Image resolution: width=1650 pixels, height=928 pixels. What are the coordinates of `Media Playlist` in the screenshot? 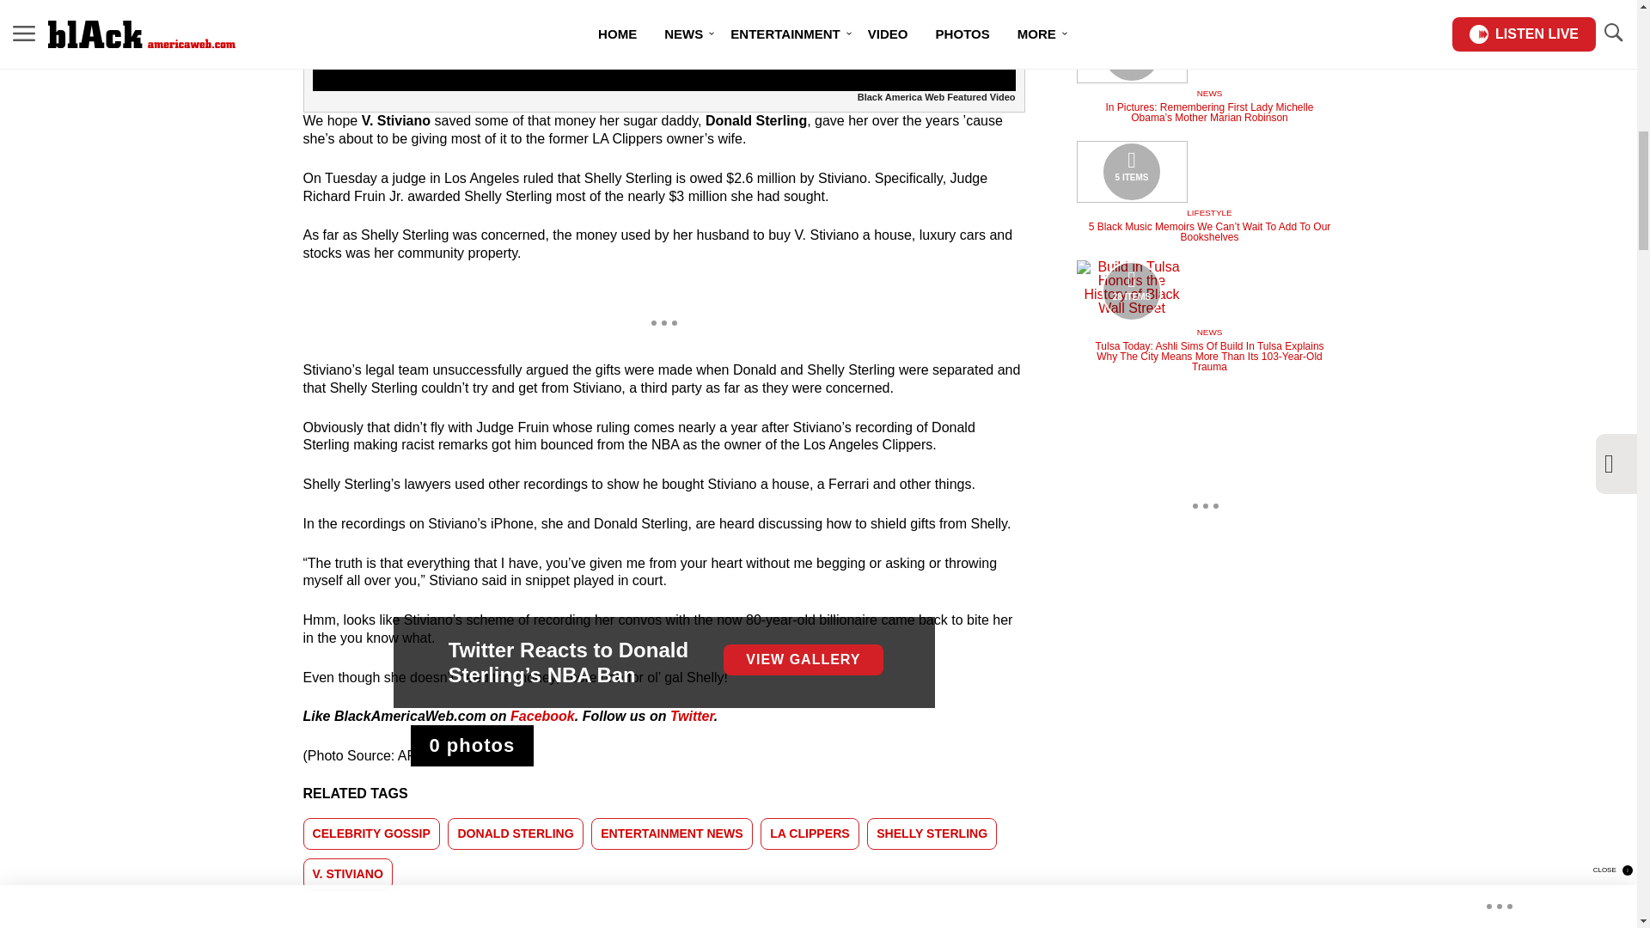 It's located at (1131, 290).